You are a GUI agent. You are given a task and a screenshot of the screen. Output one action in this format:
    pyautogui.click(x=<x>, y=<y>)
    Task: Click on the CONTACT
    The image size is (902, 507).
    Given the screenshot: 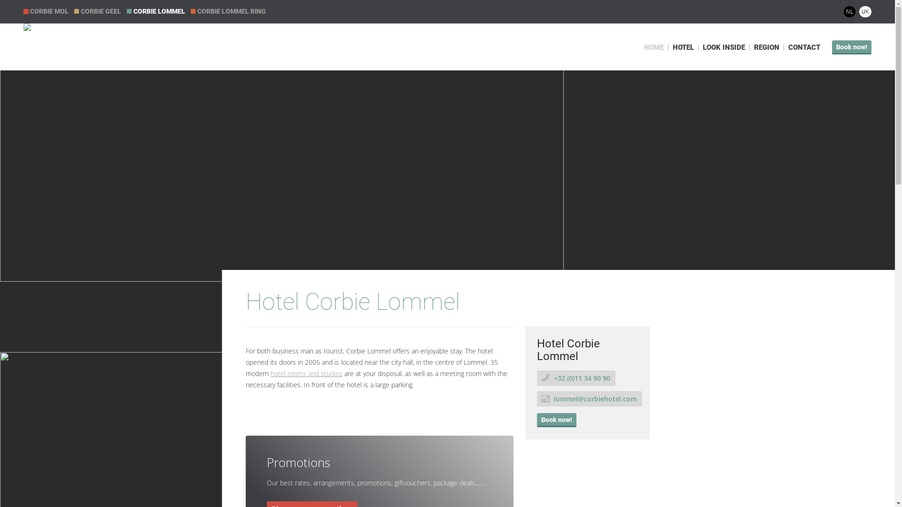 What is the action you would take?
    pyautogui.click(x=804, y=47)
    